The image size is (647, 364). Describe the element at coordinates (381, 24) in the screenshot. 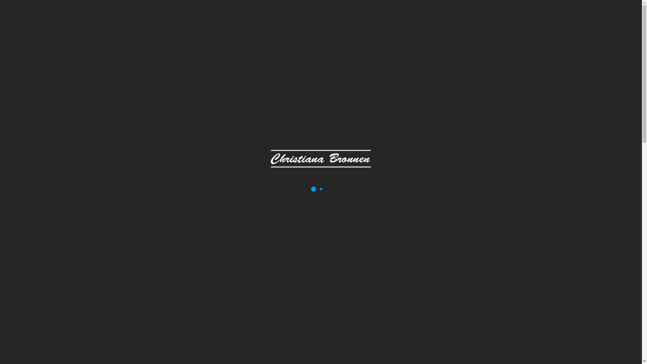

I see `GAMMA` at that location.